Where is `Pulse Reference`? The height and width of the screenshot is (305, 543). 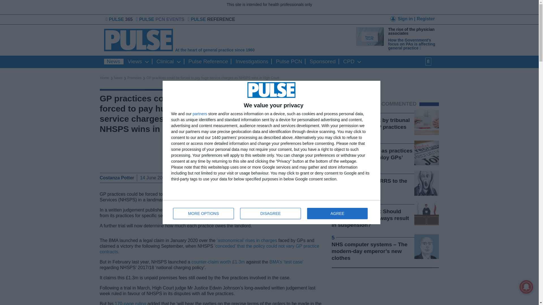
Pulse Reference is located at coordinates (208, 62).